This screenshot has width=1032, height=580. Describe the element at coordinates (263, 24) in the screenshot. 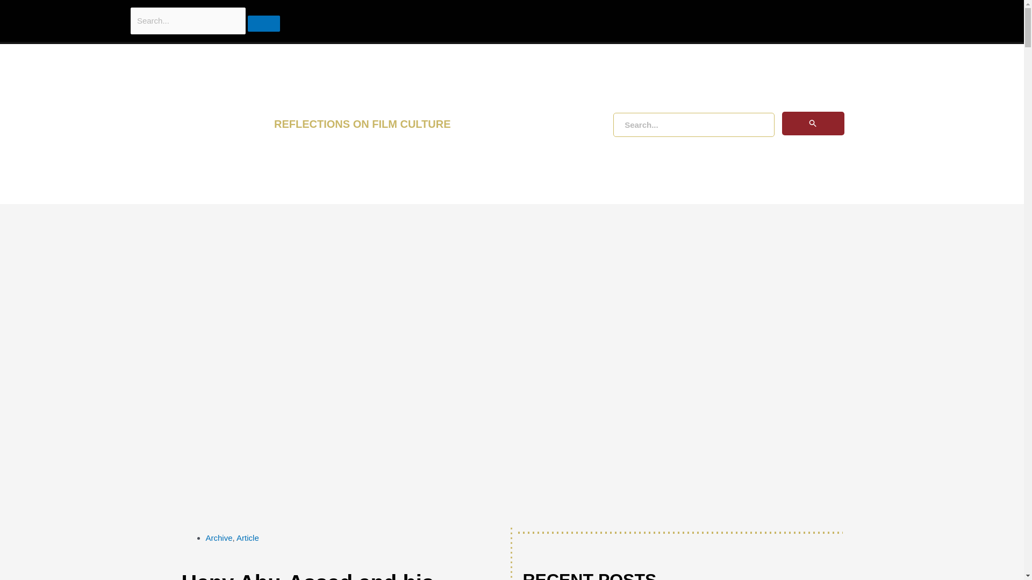

I see `Search` at that location.